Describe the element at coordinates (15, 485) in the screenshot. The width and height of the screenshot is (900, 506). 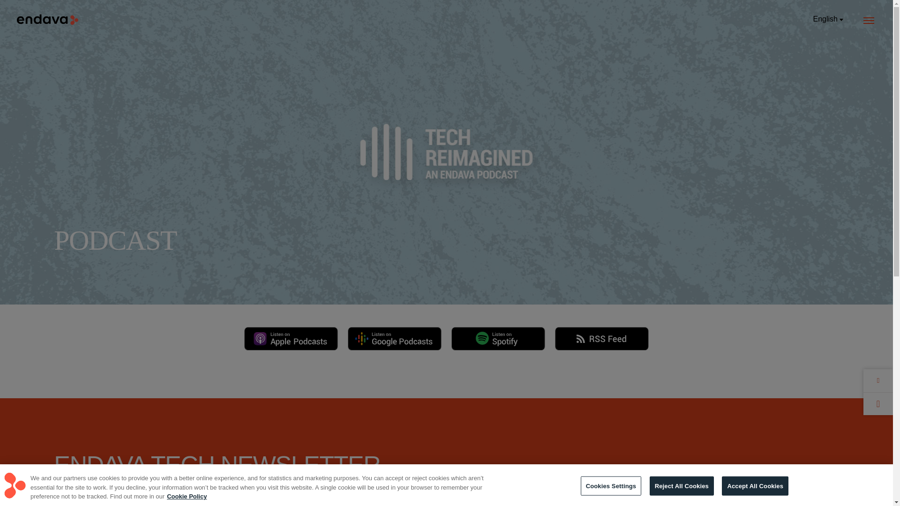
I see `Company Logo` at that location.